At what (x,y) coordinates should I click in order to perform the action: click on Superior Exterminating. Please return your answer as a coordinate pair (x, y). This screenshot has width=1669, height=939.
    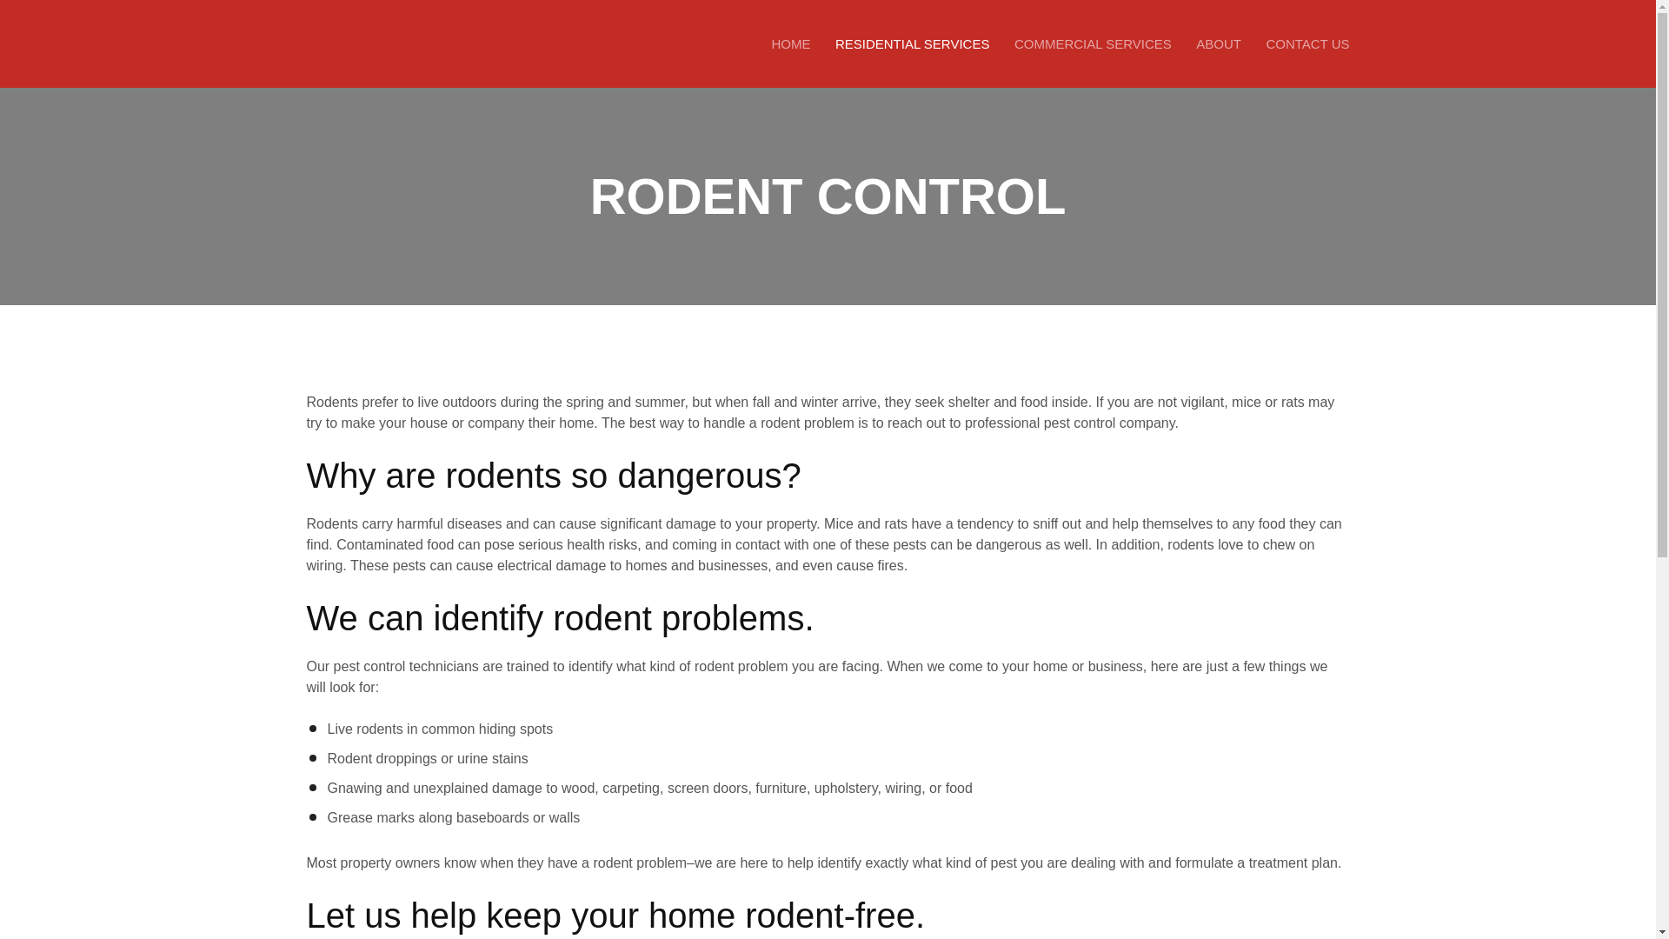
    Looking at the image, I should click on (419, 43).